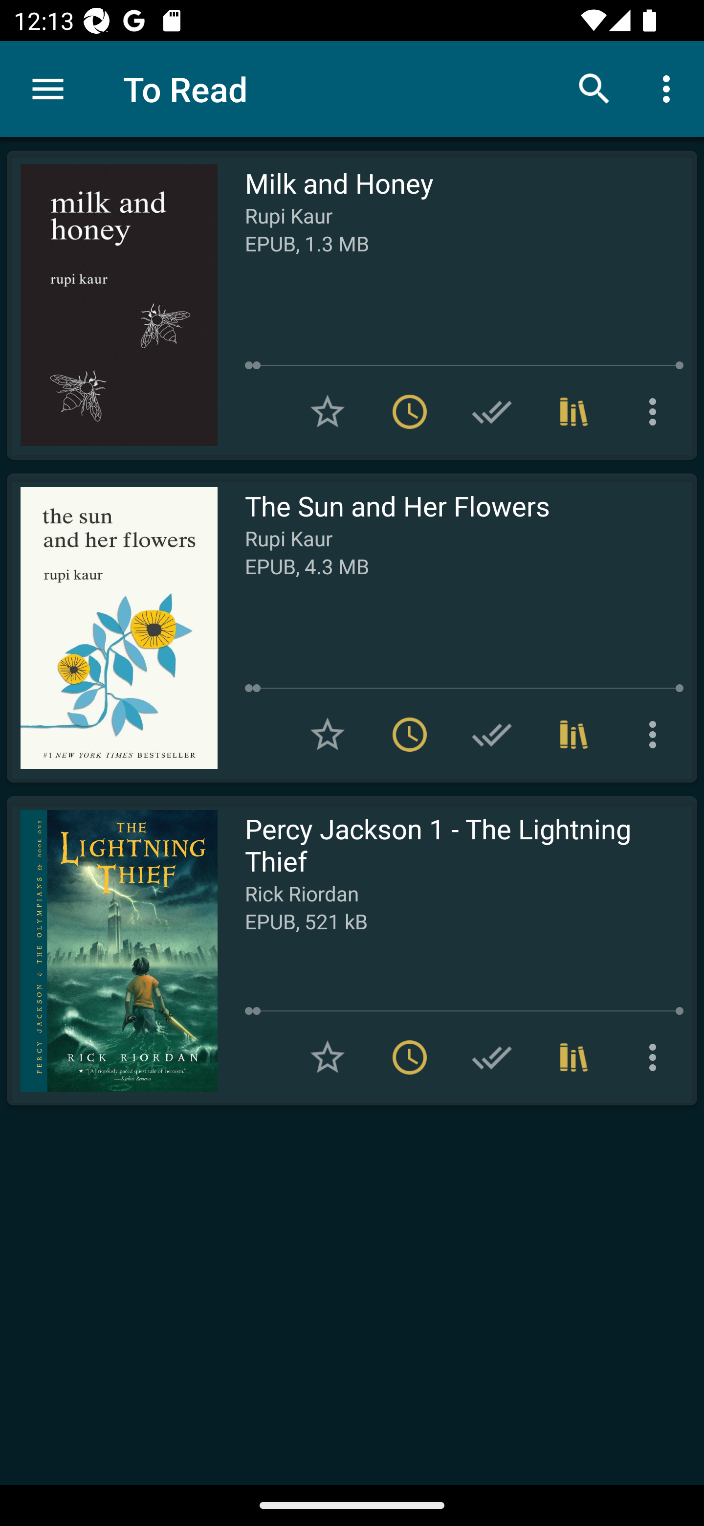 This screenshot has height=1526, width=704. What do you see at coordinates (48, 89) in the screenshot?
I see `Menu` at bounding box center [48, 89].